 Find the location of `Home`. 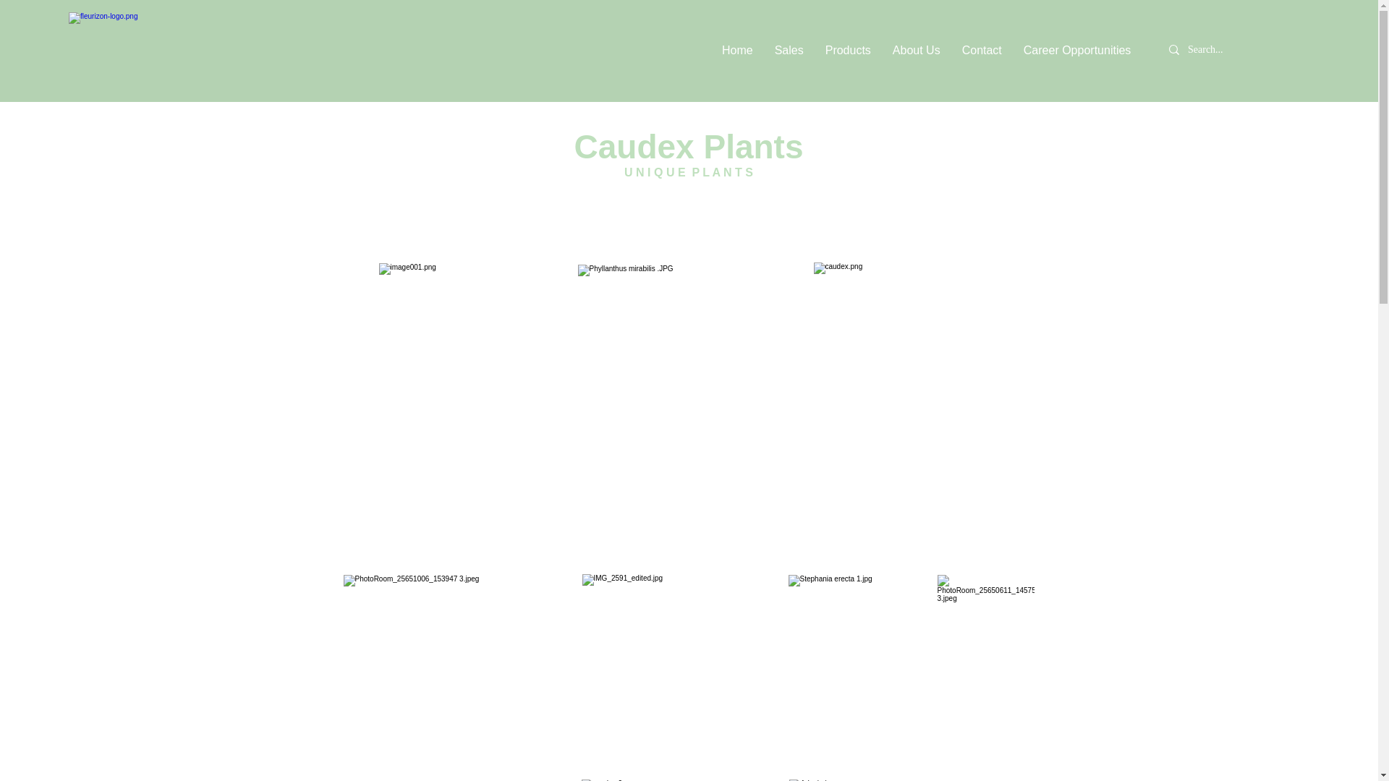

Home is located at coordinates (738, 51).